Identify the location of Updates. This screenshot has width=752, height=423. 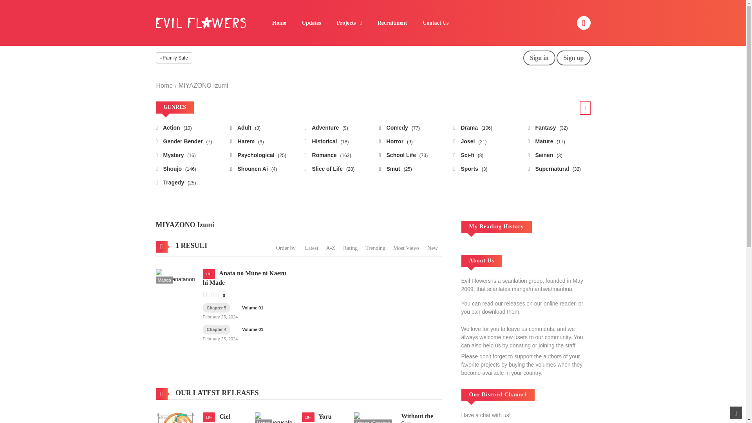
(311, 23).